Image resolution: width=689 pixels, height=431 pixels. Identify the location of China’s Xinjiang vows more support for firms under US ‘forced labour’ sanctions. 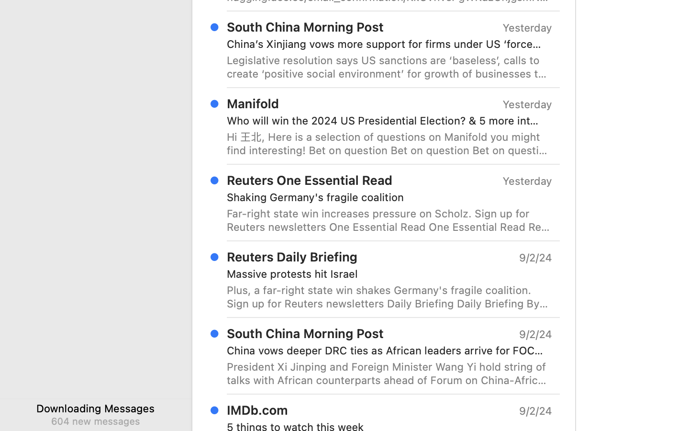
(386, 44).